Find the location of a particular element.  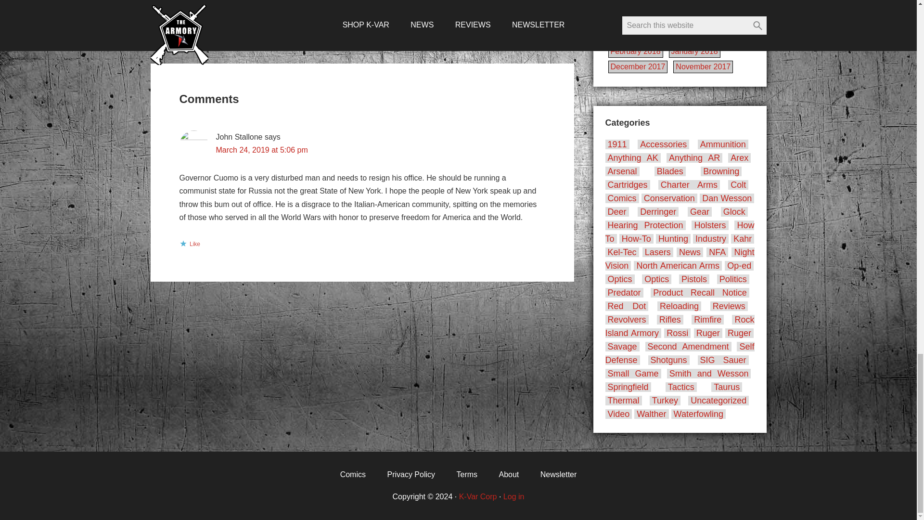

March 24, 2019 at 5:06 pm is located at coordinates (261, 150).